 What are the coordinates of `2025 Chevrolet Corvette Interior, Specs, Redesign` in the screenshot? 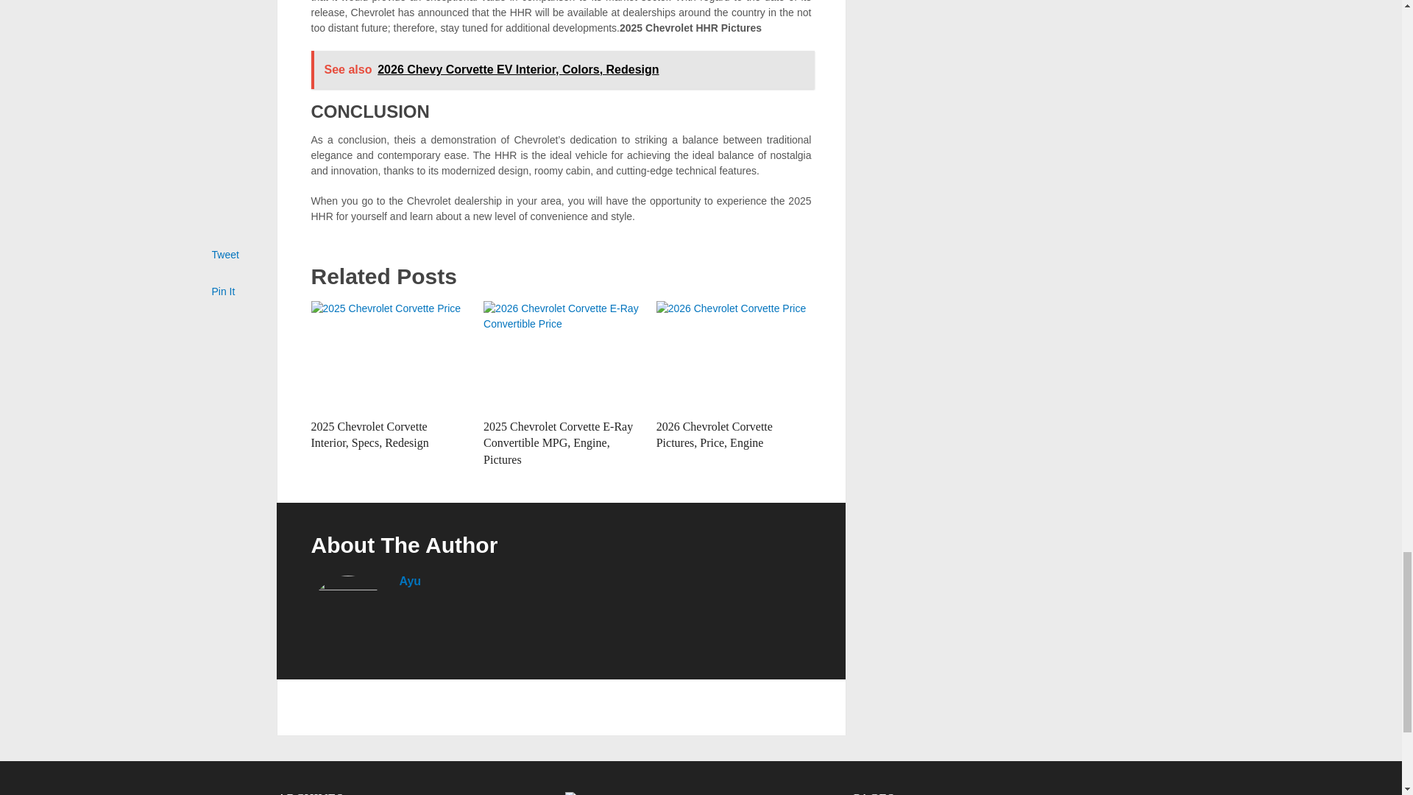 It's located at (389, 356).